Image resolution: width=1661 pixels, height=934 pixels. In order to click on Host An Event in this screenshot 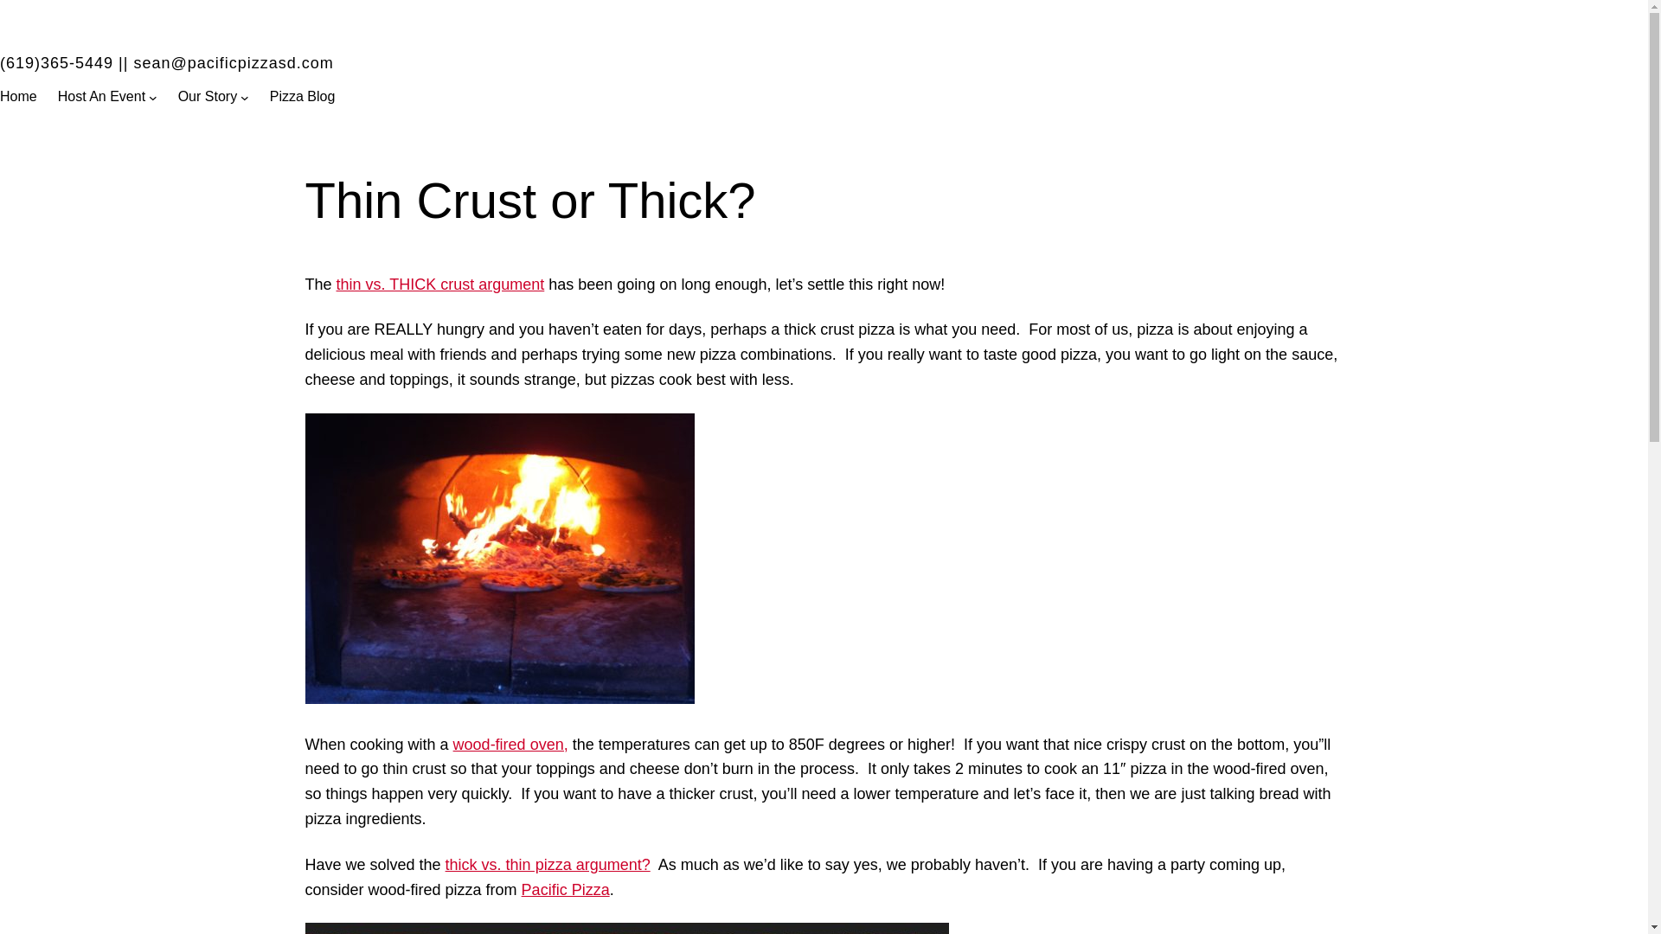, I will do `click(102, 97)`.